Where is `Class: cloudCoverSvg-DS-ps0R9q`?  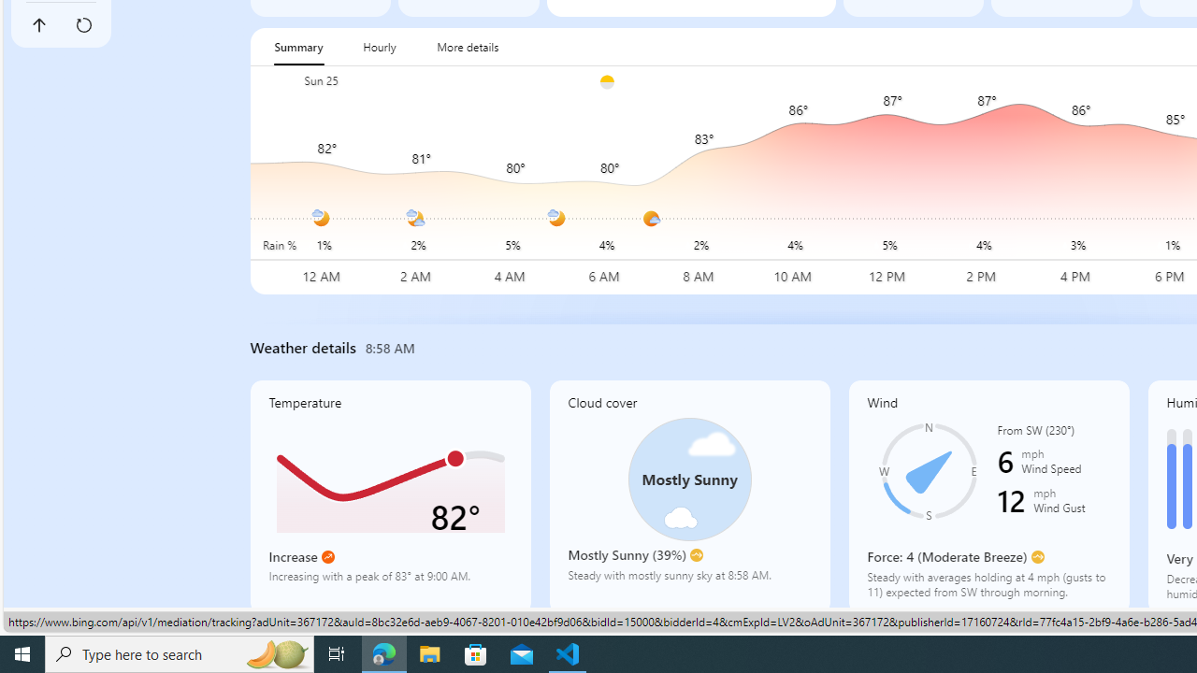
Class: cloudCoverSvg-DS-ps0R9q is located at coordinates (688, 479).